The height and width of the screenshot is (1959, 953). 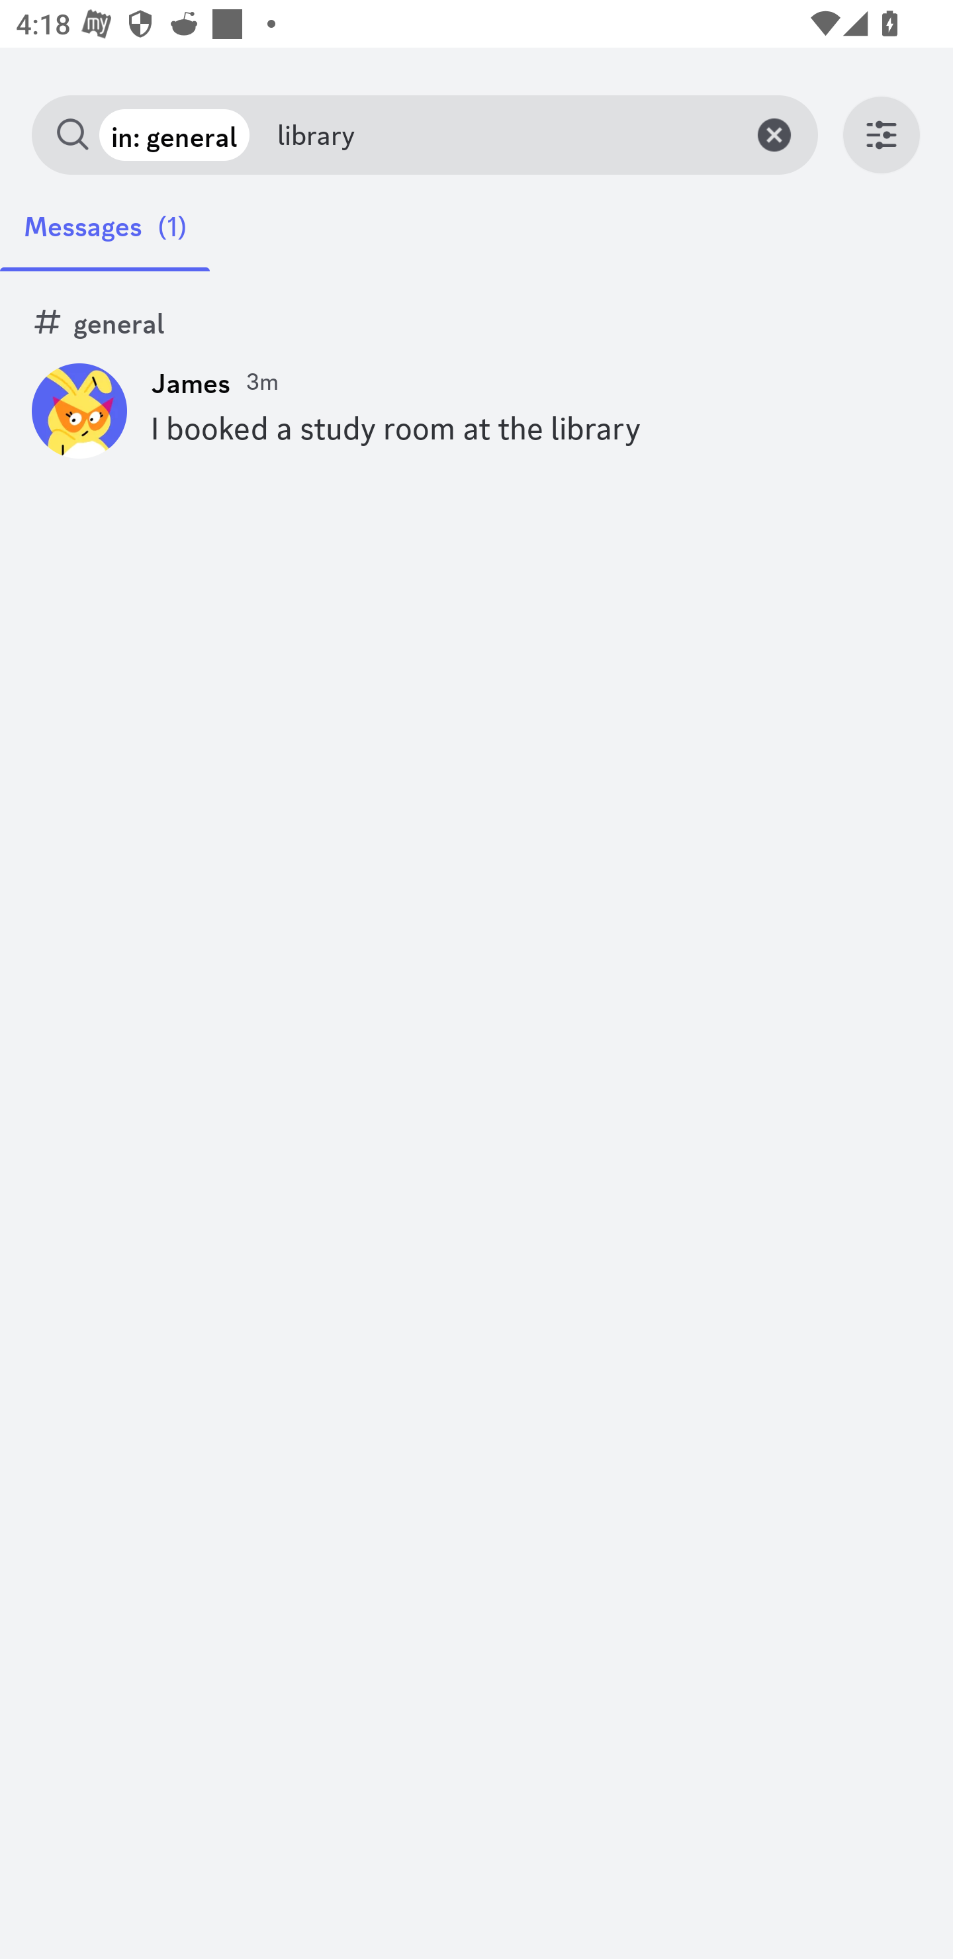 I want to click on Search Filters, so click(x=882, y=135).